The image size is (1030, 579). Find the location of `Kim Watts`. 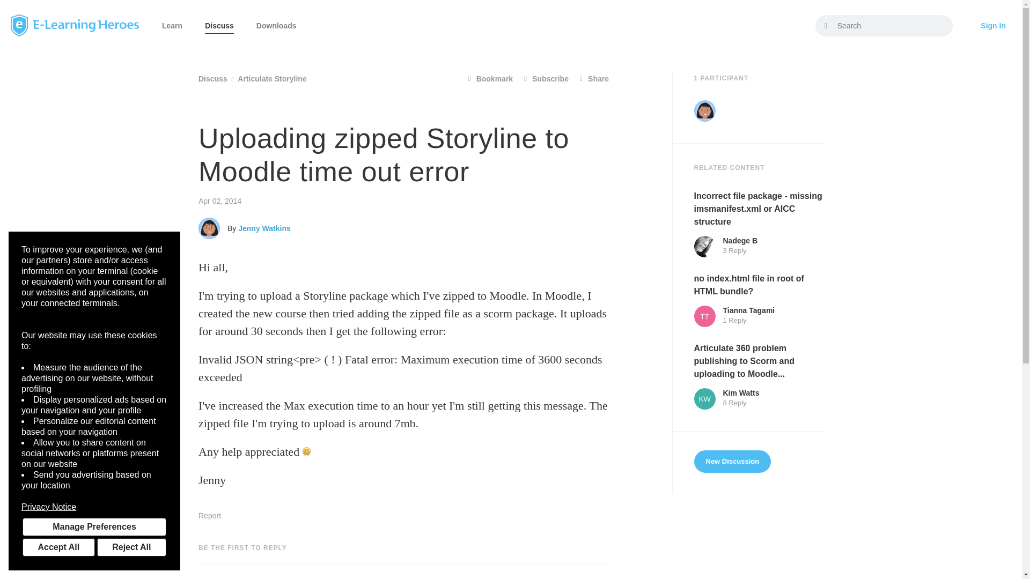

Kim Watts is located at coordinates (705, 398).